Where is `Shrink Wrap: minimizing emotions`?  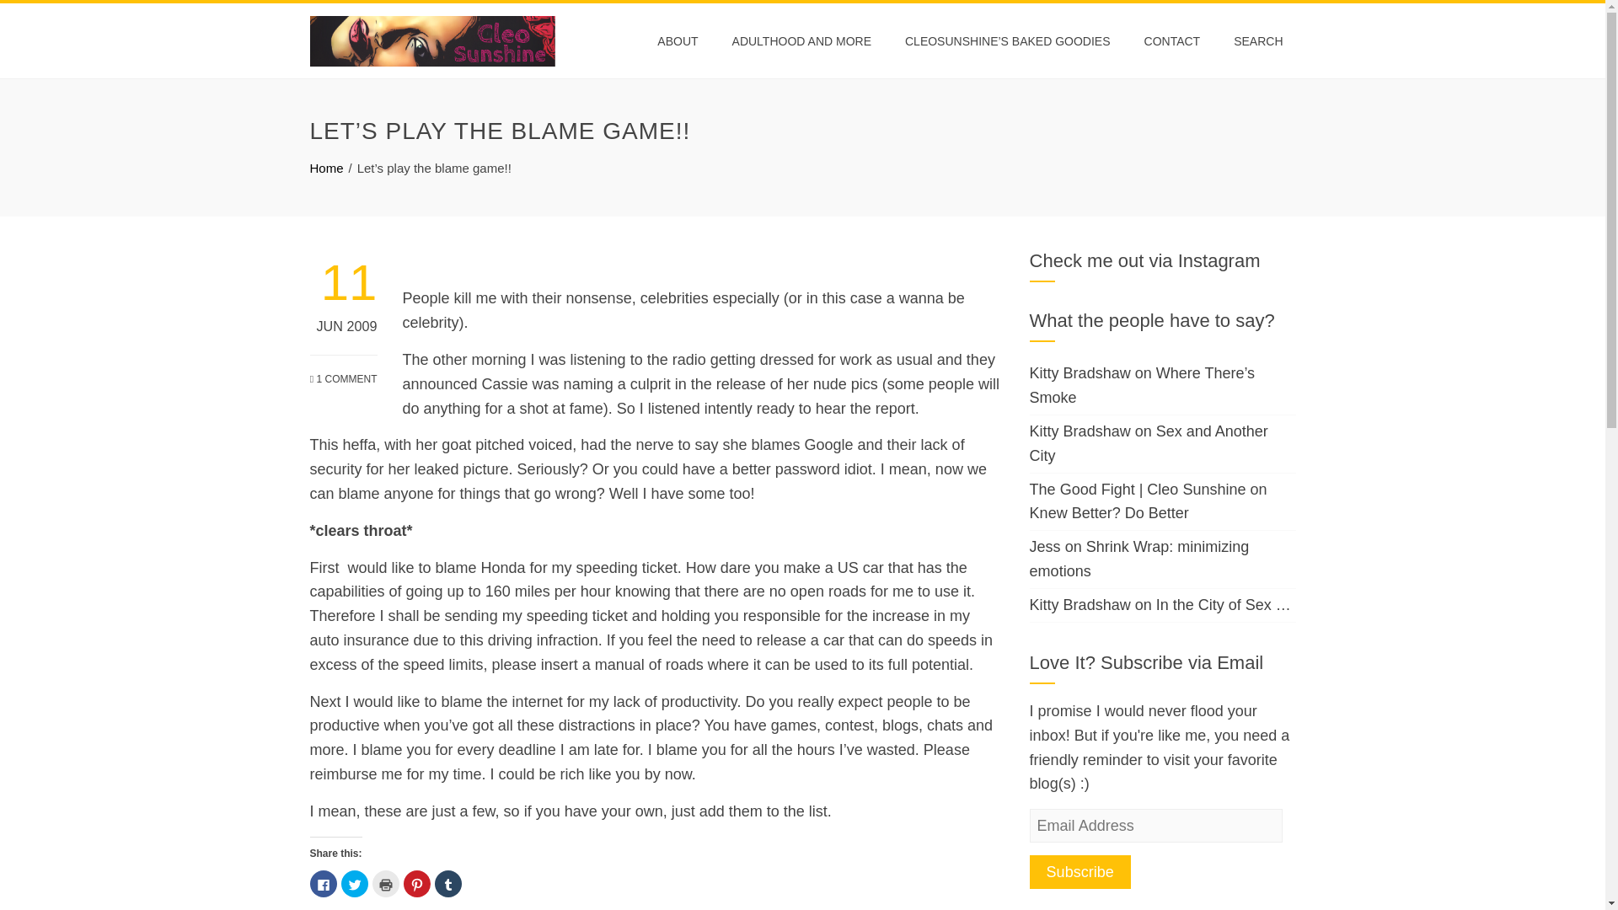
Shrink Wrap: minimizing emotions is located at coordinates (1139, 559).